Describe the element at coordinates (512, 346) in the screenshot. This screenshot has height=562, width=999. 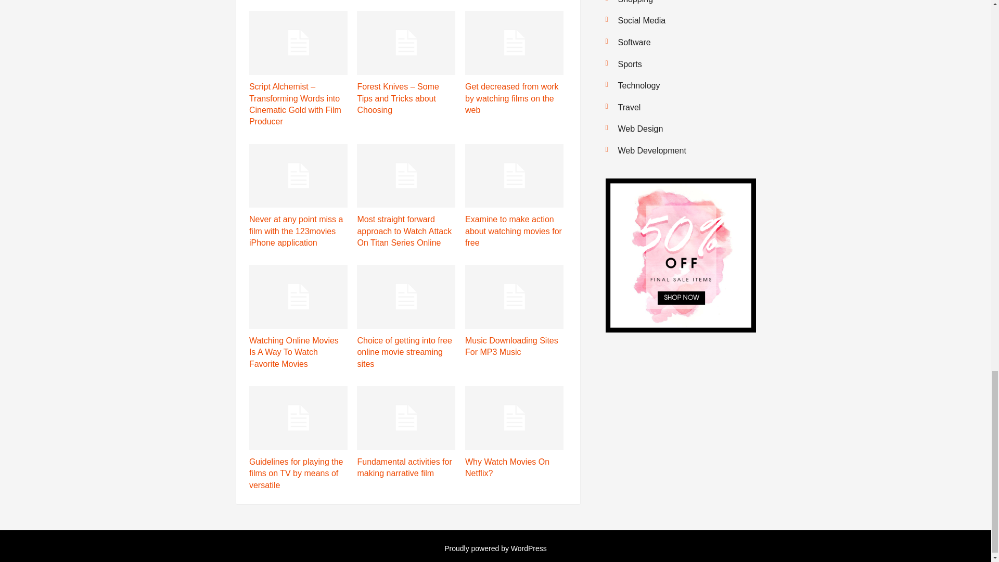
I see `Music Downloading Sites For MP3 Music` at that location.